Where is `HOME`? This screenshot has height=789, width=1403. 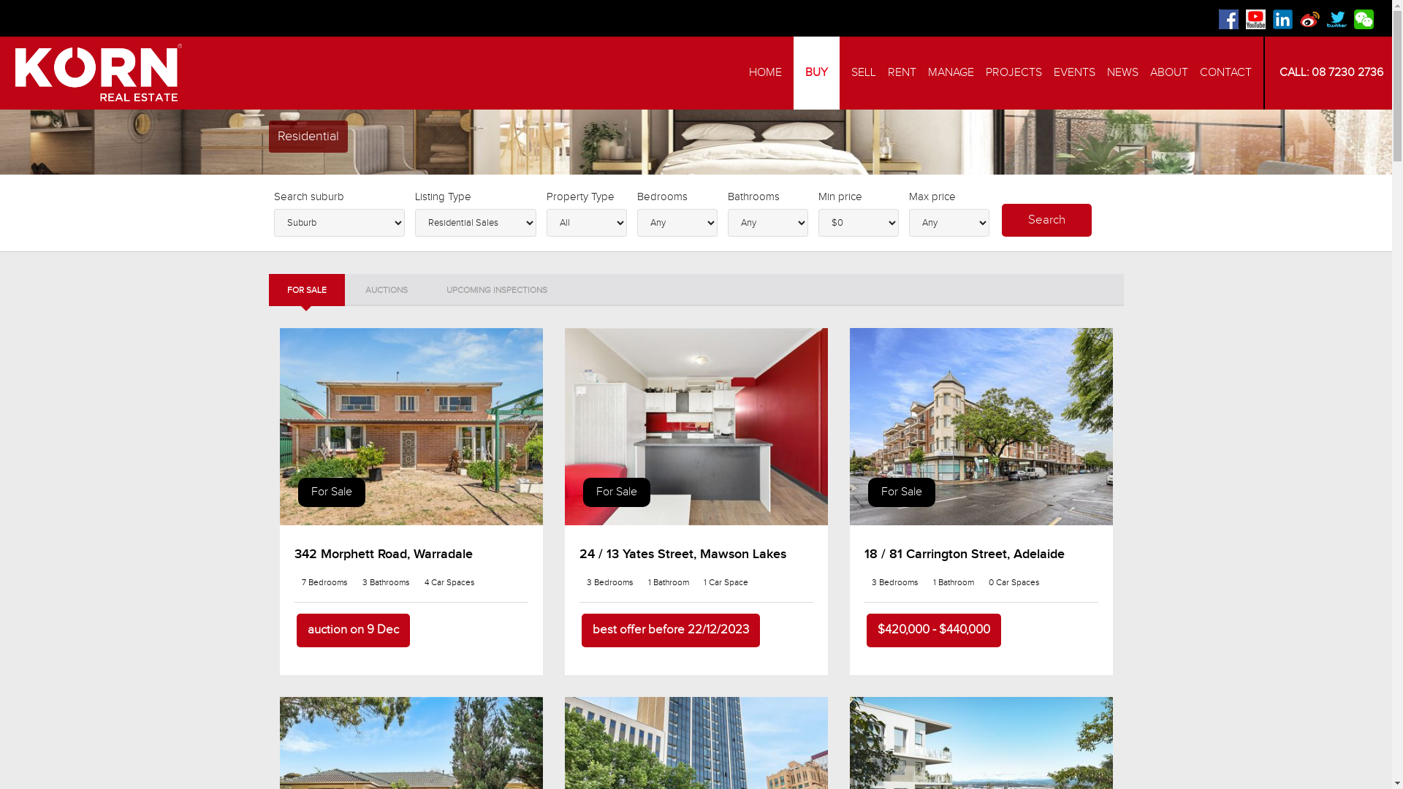
HOME is located at coordinates (766, 73).